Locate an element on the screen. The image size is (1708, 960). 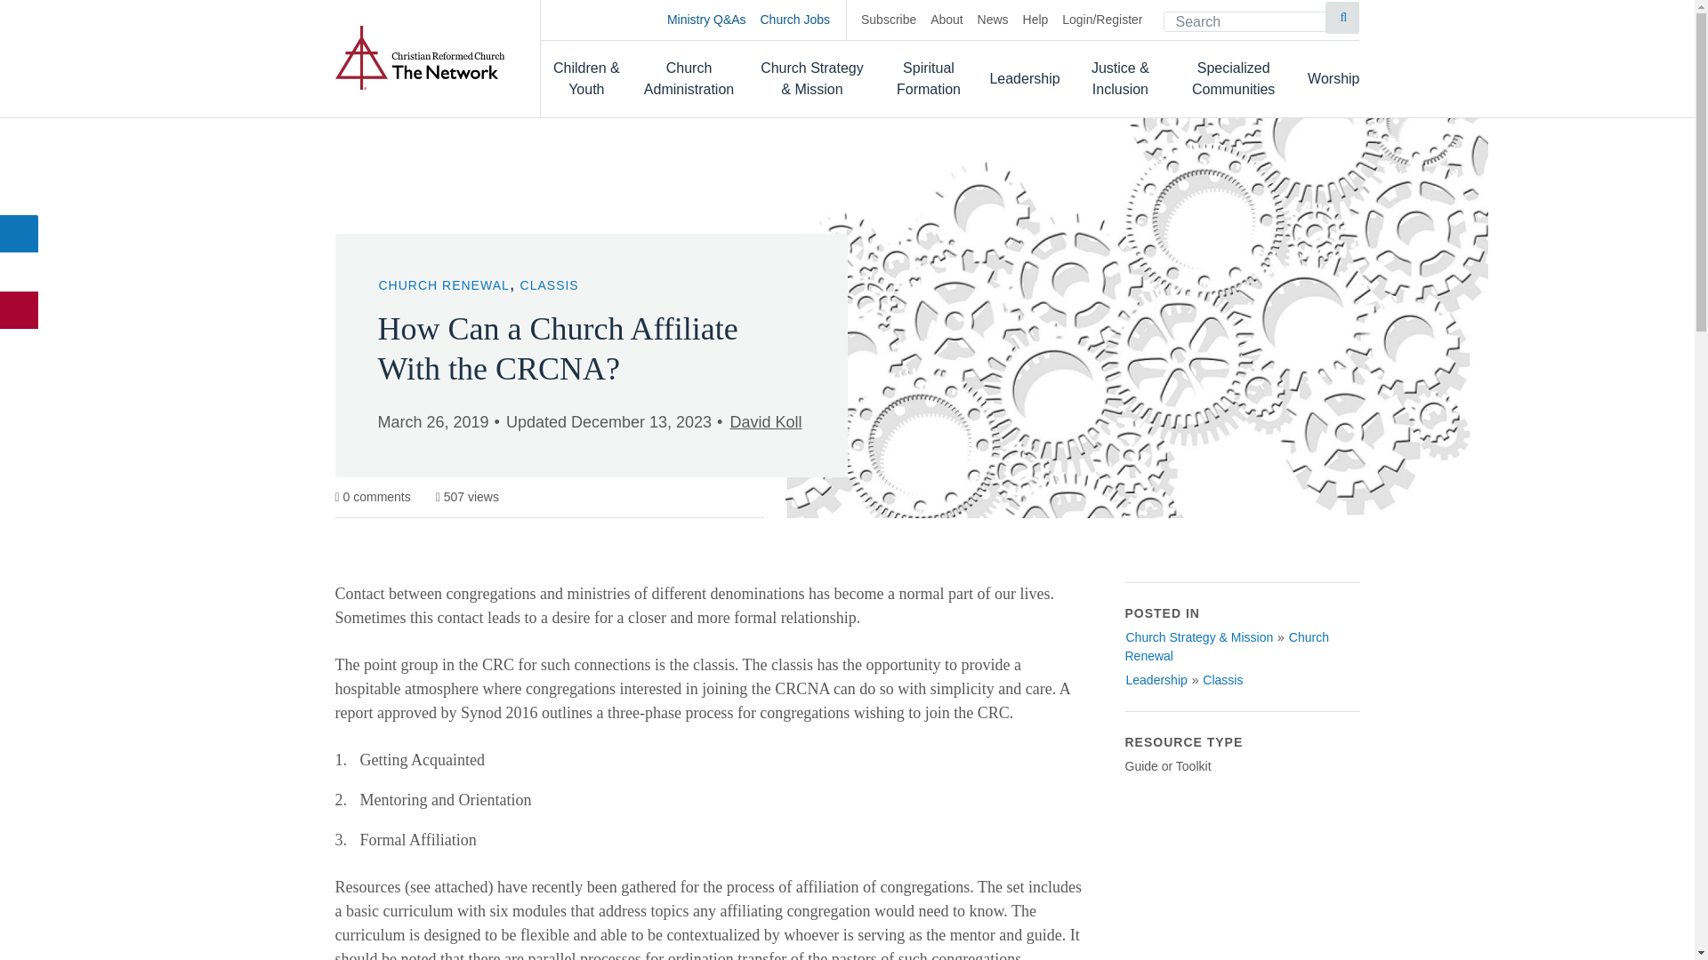
Home is located at coordinates (419, 57).